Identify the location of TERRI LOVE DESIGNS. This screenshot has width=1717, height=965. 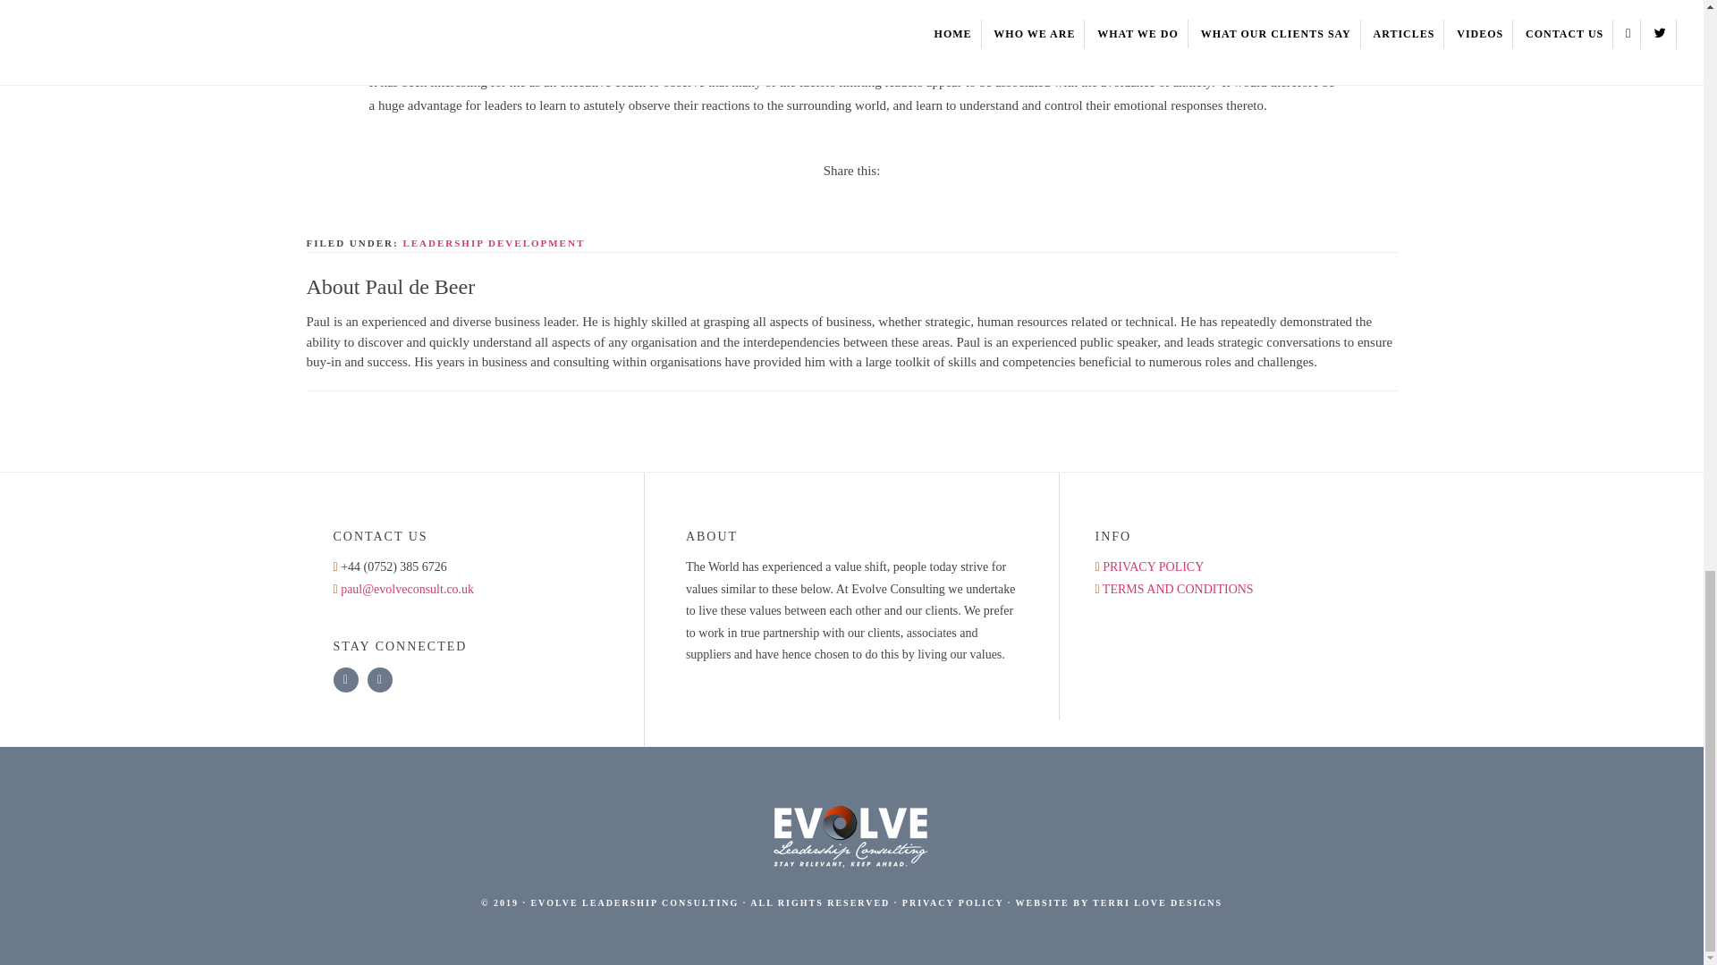
(1157, 902).